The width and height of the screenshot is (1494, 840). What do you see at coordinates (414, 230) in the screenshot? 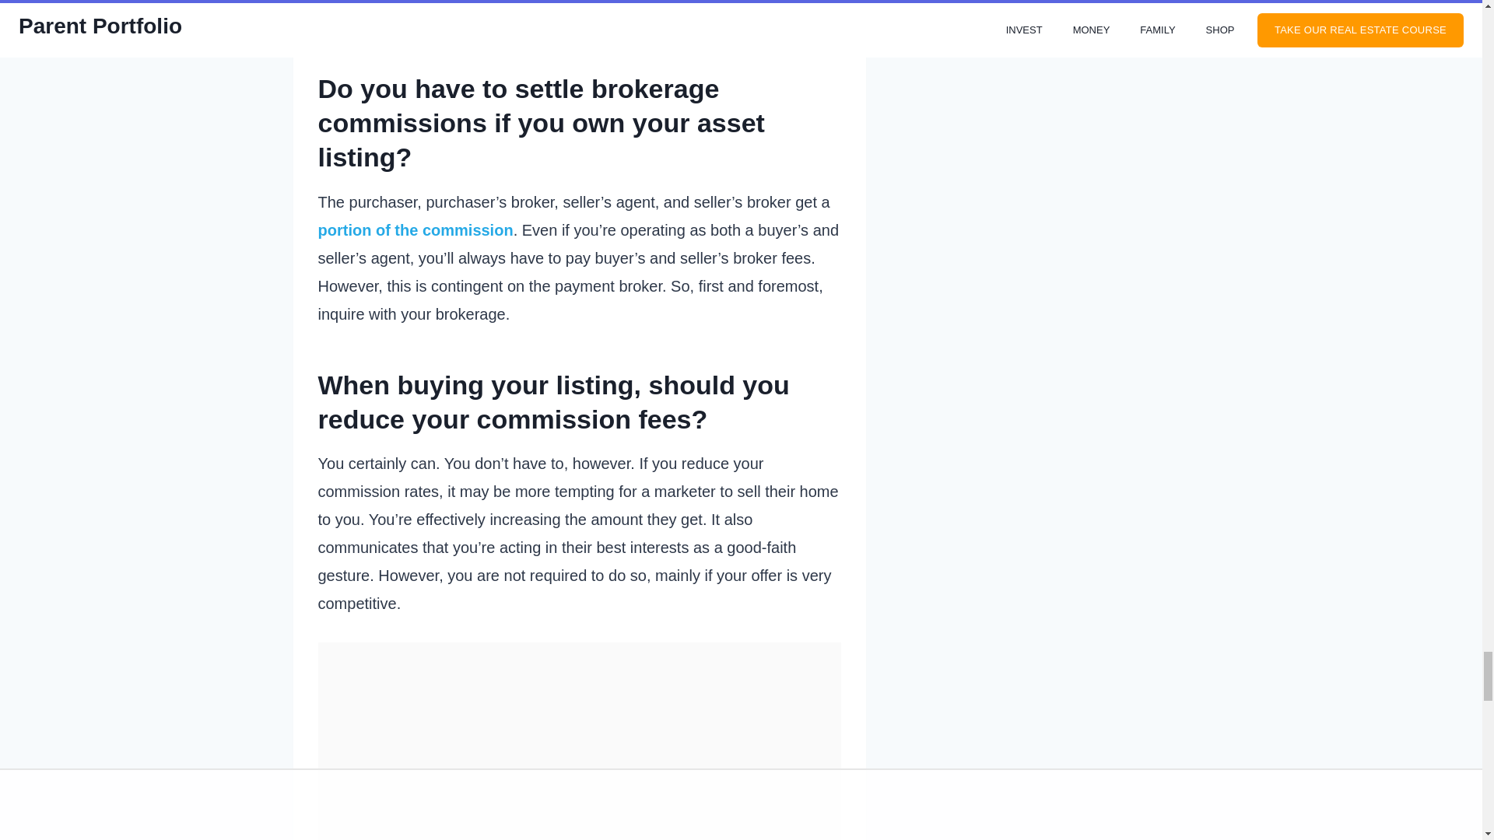
I see `portion of the commission` at bounding box center [414, 230].